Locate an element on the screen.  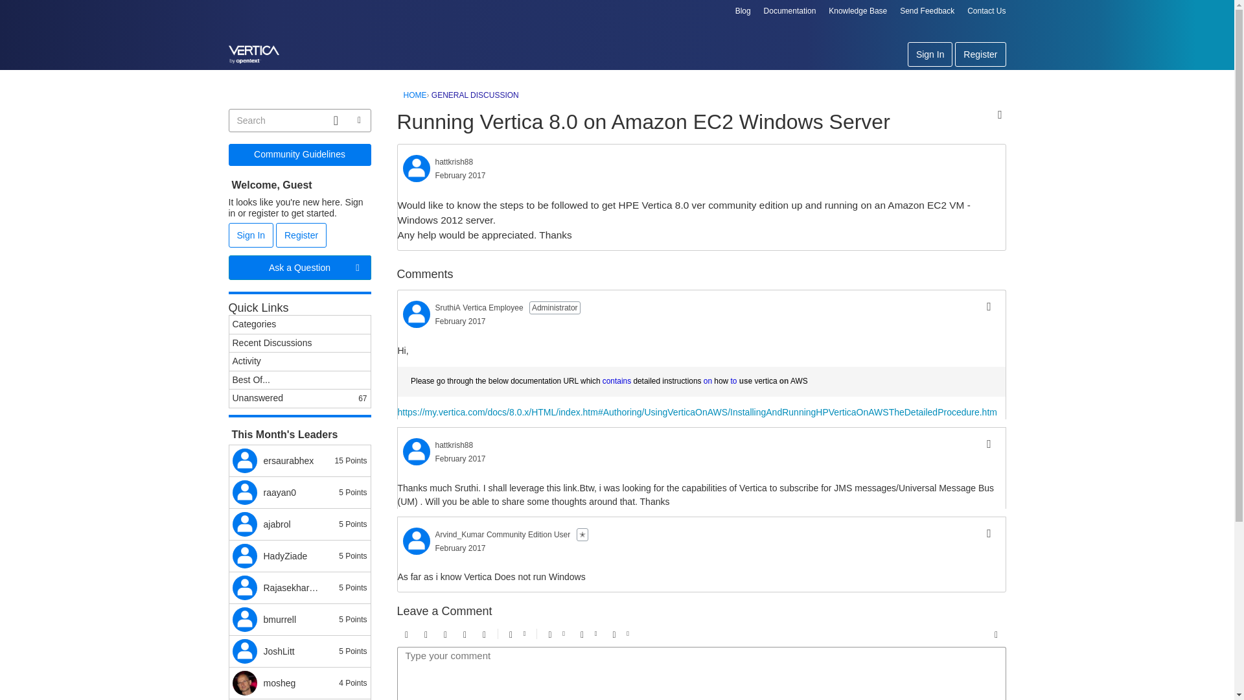
February 9, 2017 8:06PM is located at coordinates (461, 321).